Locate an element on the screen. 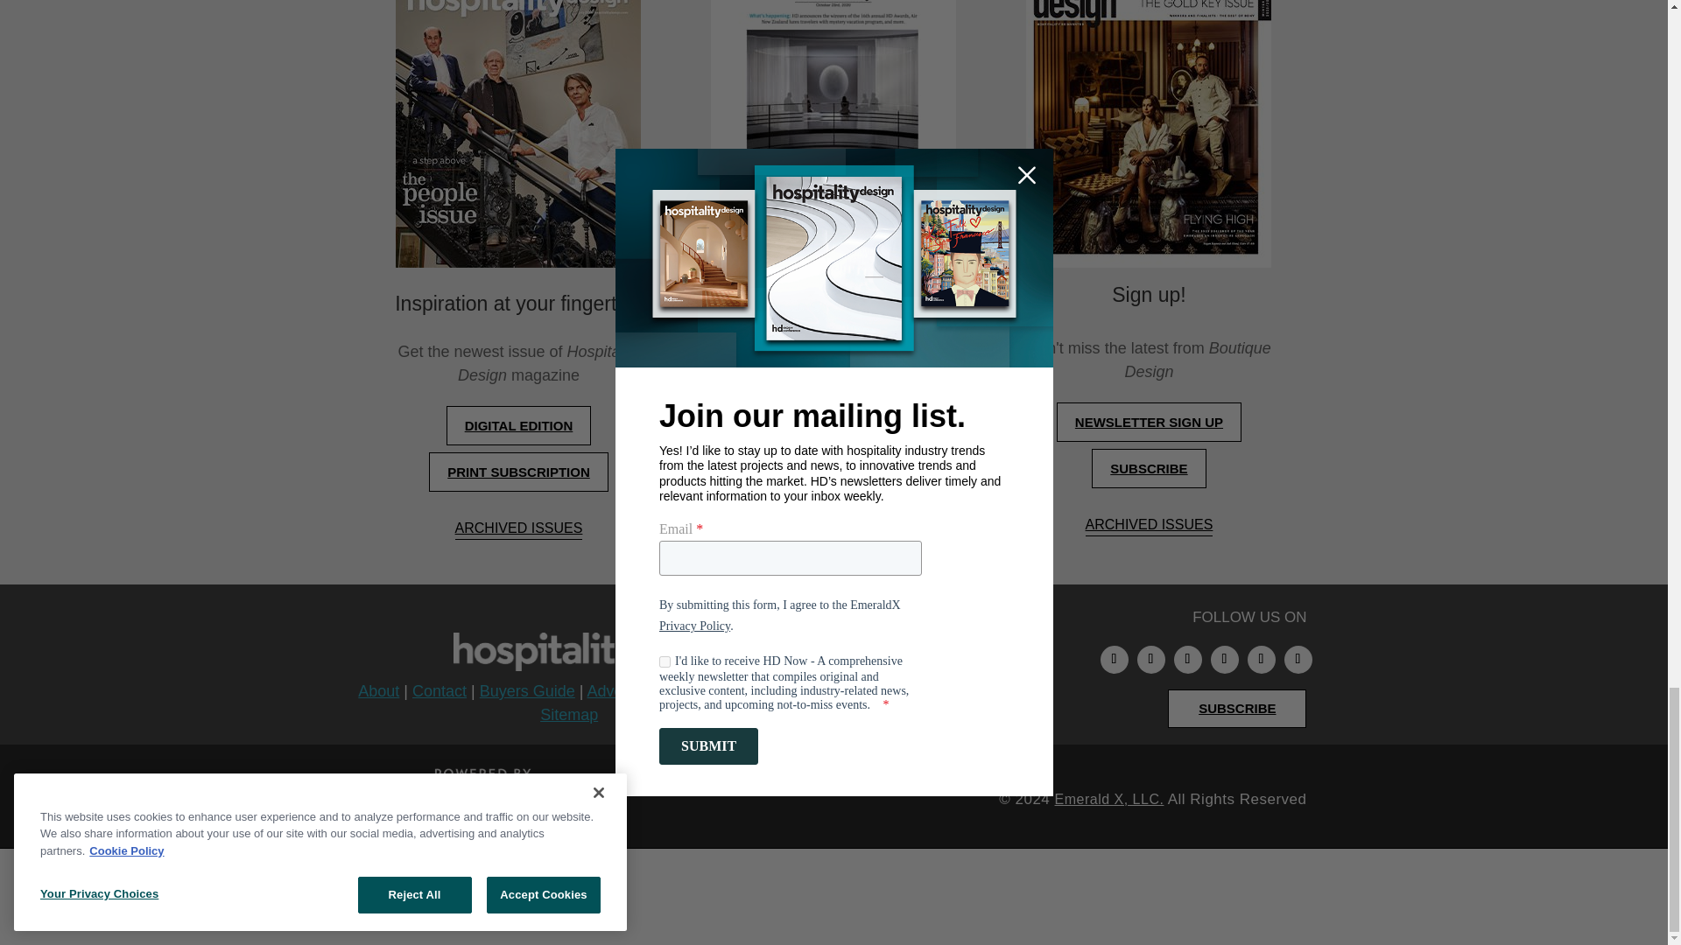 This screenshot has height=945, width=1681. Follow on LinkedIn is located at coordinates (1150, 660).